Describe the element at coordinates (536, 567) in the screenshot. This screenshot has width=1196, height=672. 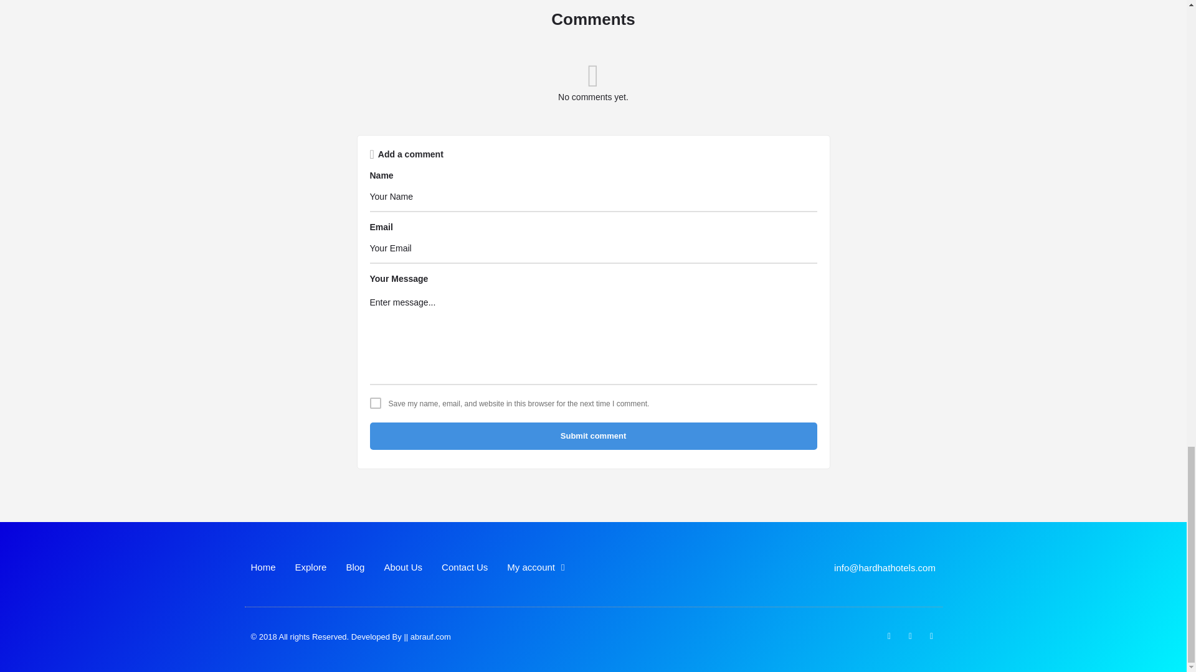
I see `My account` at that location.